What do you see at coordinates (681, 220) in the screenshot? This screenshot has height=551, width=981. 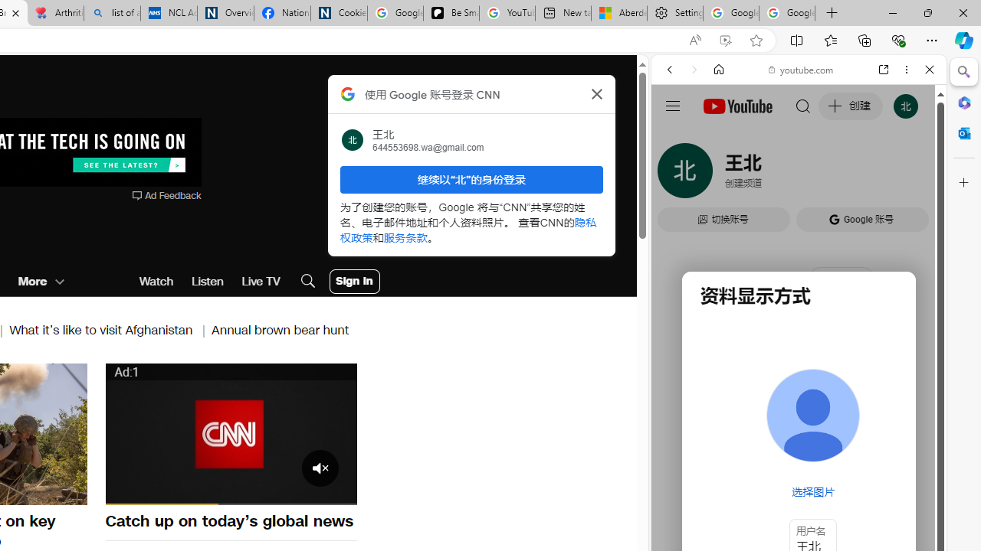 I see `Global web icon` at bounding box center [681, 220].